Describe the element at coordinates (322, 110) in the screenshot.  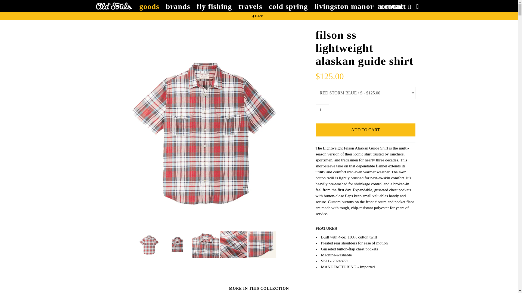
I see `1` at that location.